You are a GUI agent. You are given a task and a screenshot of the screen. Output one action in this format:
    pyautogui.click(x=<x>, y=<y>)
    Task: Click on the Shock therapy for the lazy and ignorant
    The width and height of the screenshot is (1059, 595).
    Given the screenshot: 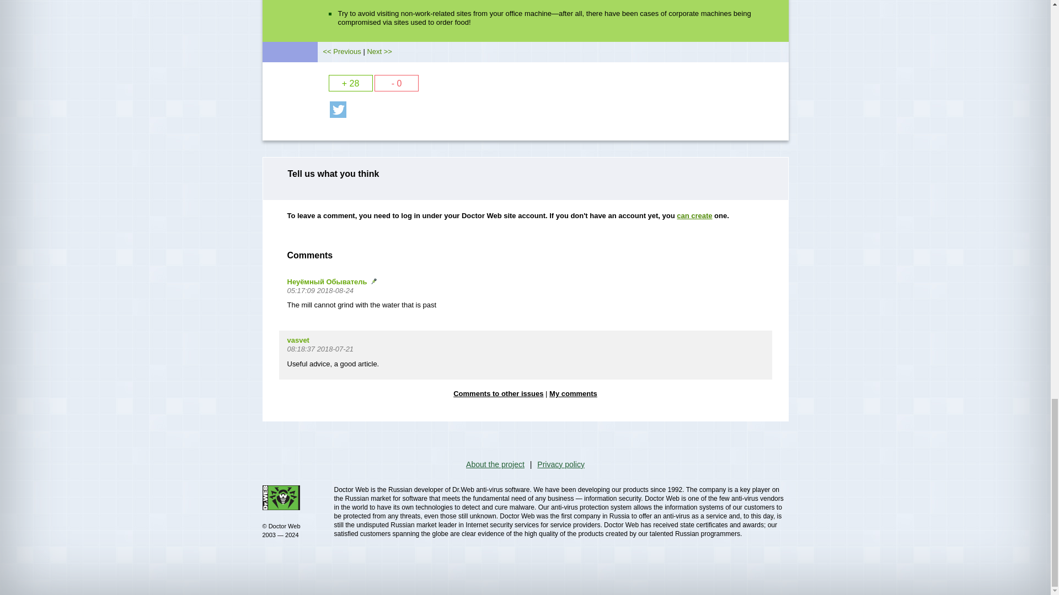 What is the action you would take?
    pyautogui.click(x=379, y=52)
    